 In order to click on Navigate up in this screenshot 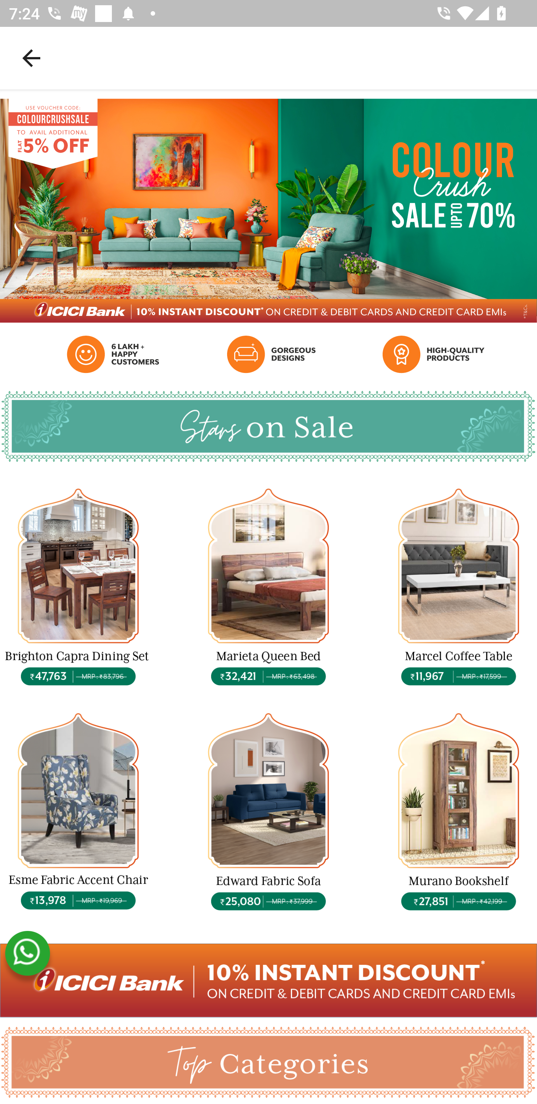, I will do `click(31, 58)`.